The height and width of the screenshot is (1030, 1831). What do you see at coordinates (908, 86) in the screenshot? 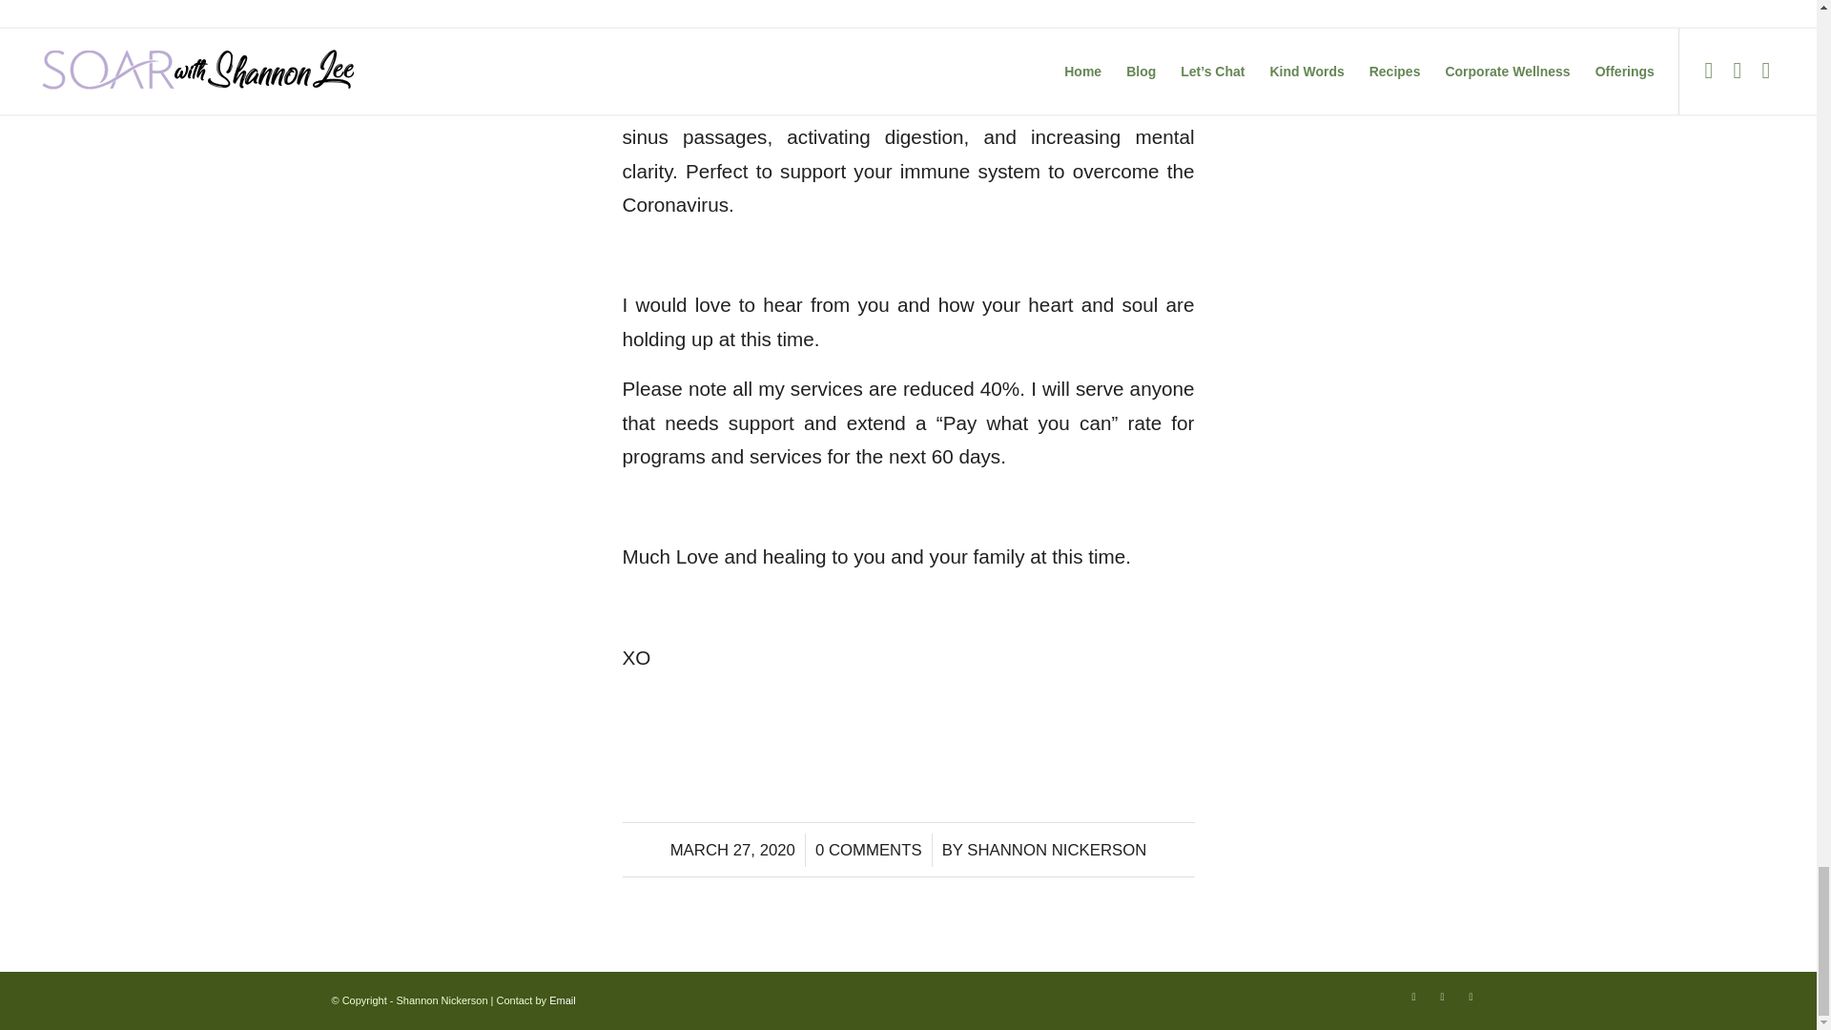
I see `5-minute Ratna Prabha Mudra meditation` at bounding box center [908, 86].